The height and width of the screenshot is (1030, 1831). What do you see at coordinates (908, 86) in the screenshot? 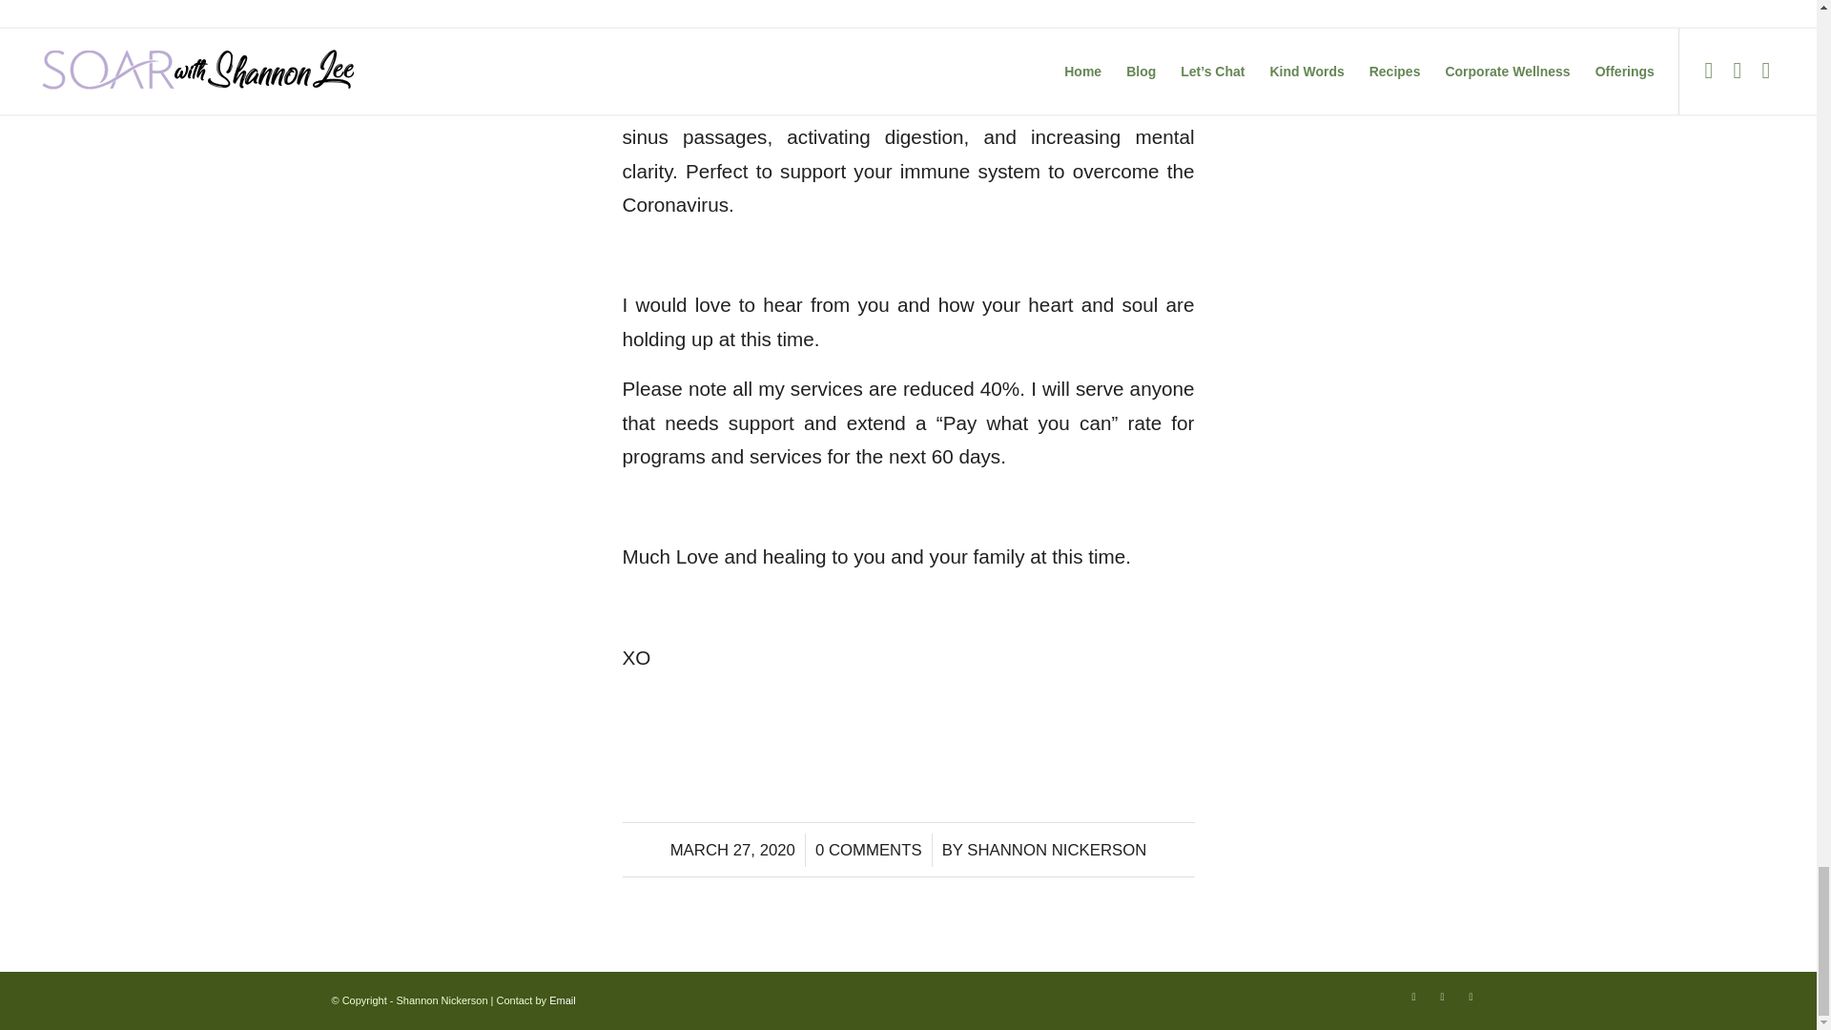
I see `5-minute Ratna Prabha Mudra meditation` at bounding box center [908, 86].